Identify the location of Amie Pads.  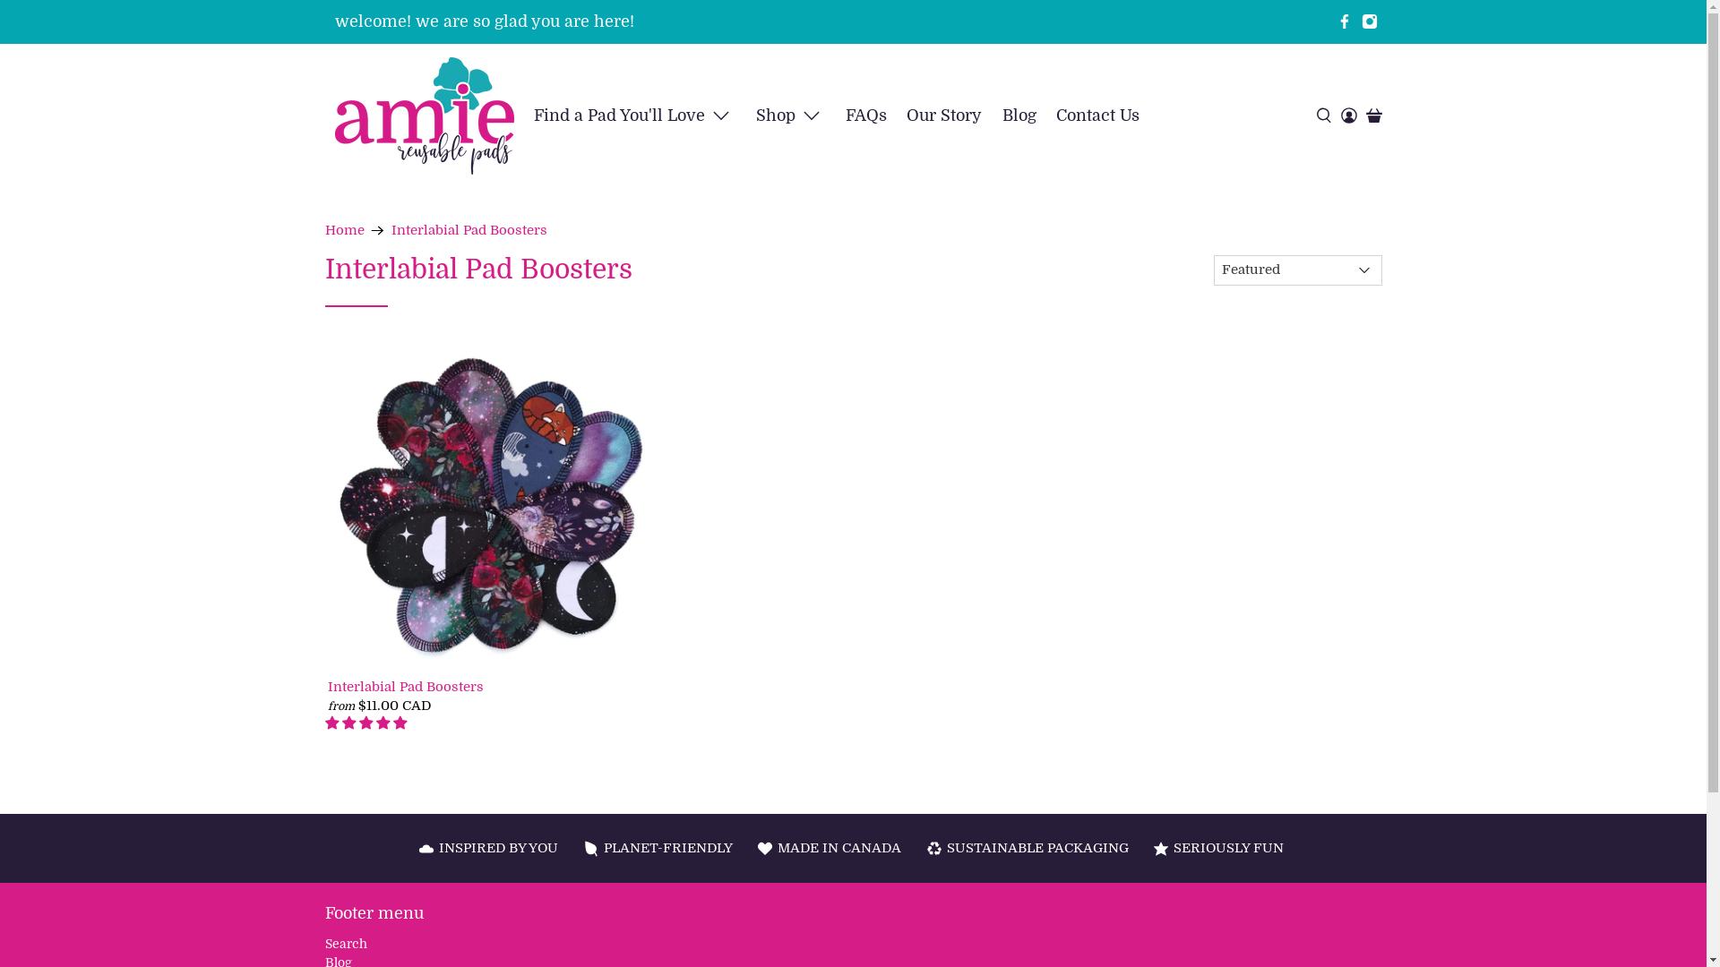
(425, 116).